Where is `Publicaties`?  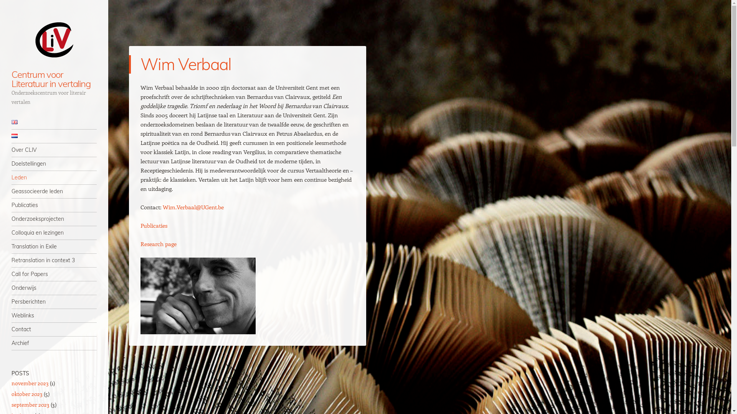 Publicaties is located at coordinates (54, 205).